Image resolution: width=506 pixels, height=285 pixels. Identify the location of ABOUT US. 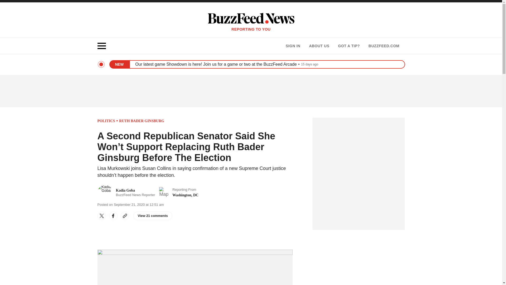
(319, 46).